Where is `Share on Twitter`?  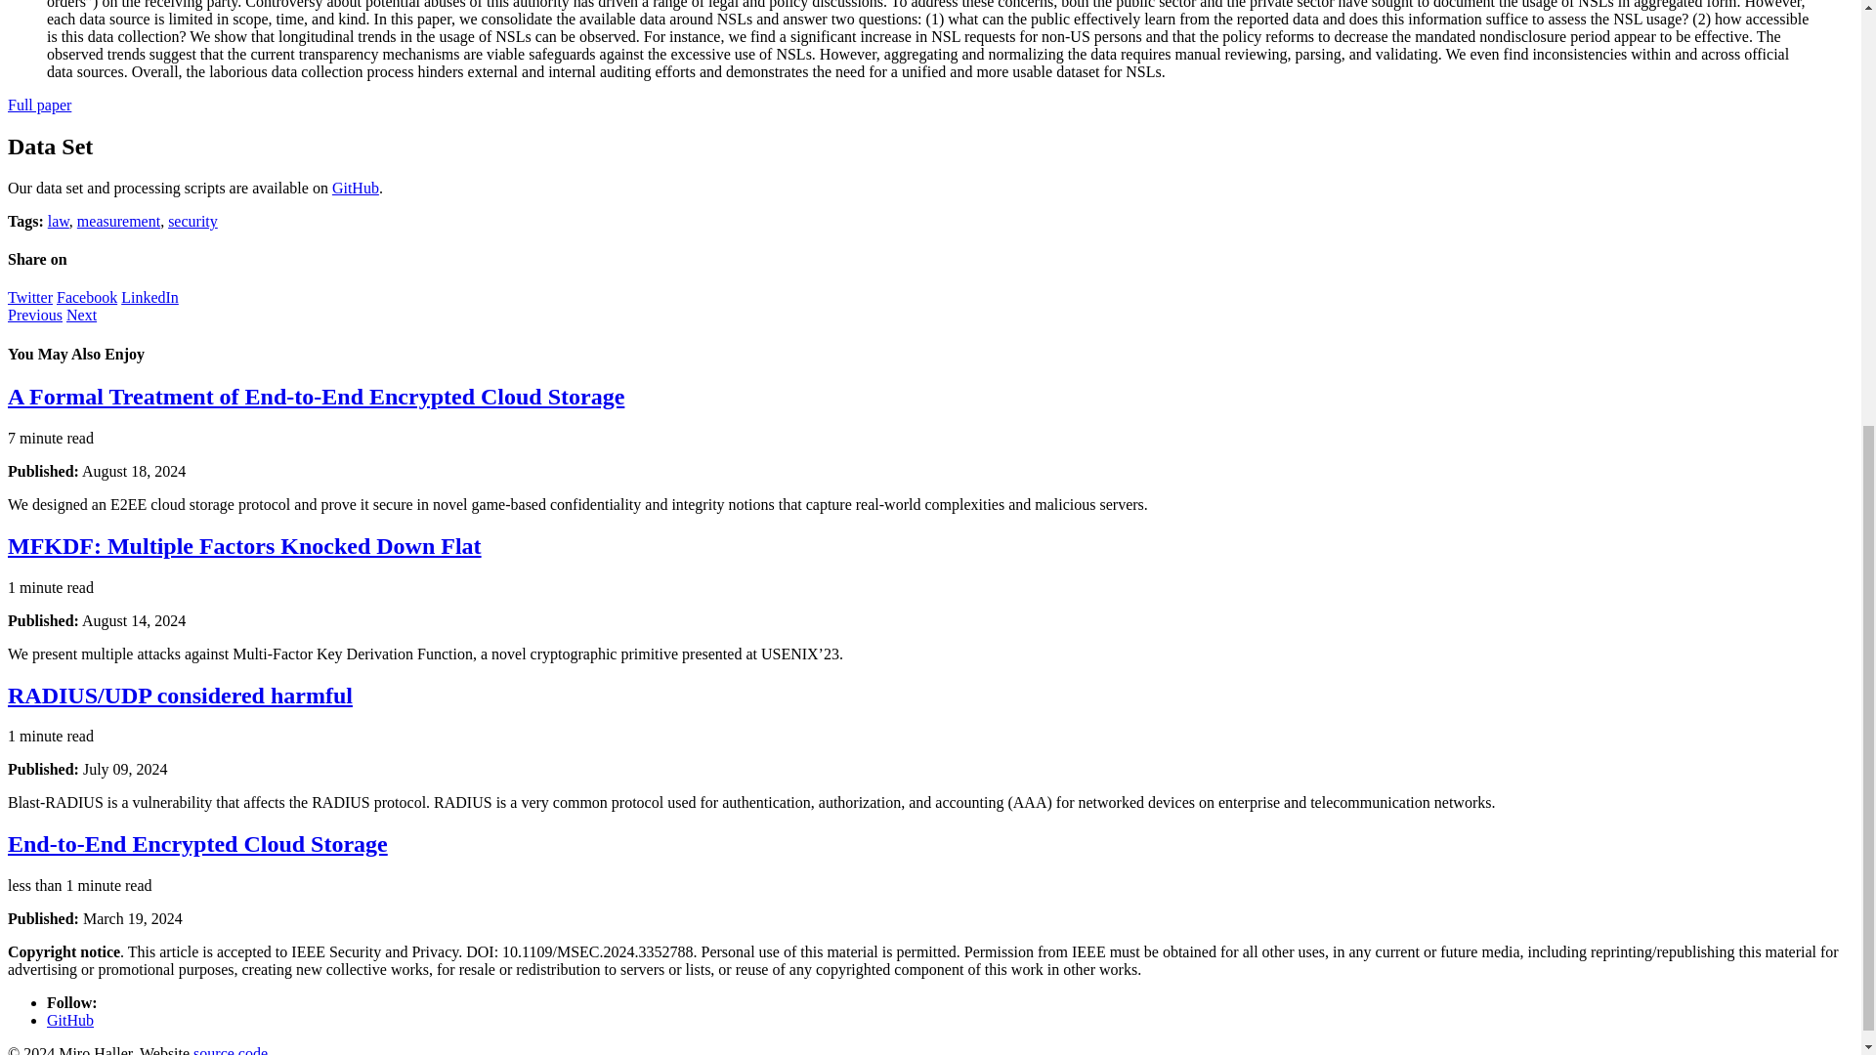 Share on Twitter is located at coordinates (29, 297).